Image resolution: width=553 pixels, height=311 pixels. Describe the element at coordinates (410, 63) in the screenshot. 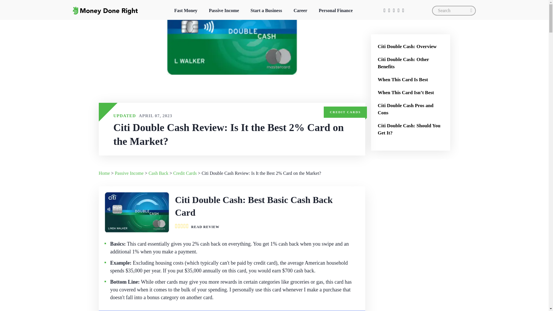

I see `Citi Double Cash: Other Benefits` at that location.